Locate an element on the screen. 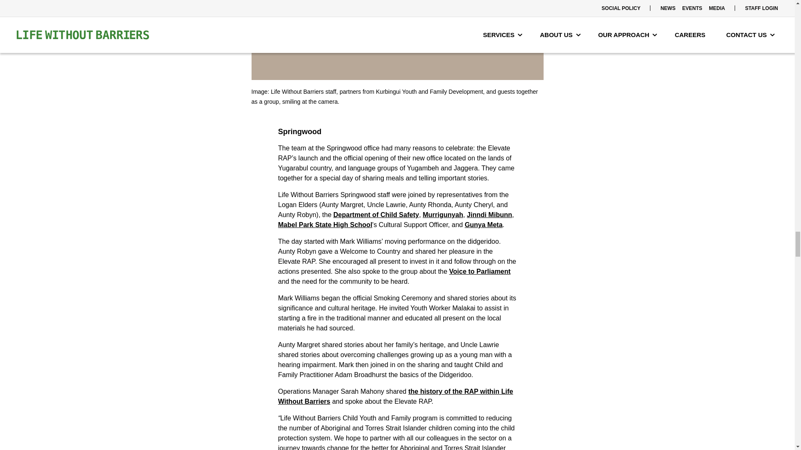 This screenshot has width=801, height=450. Gunya Meta is located at coordinates (484, 225).